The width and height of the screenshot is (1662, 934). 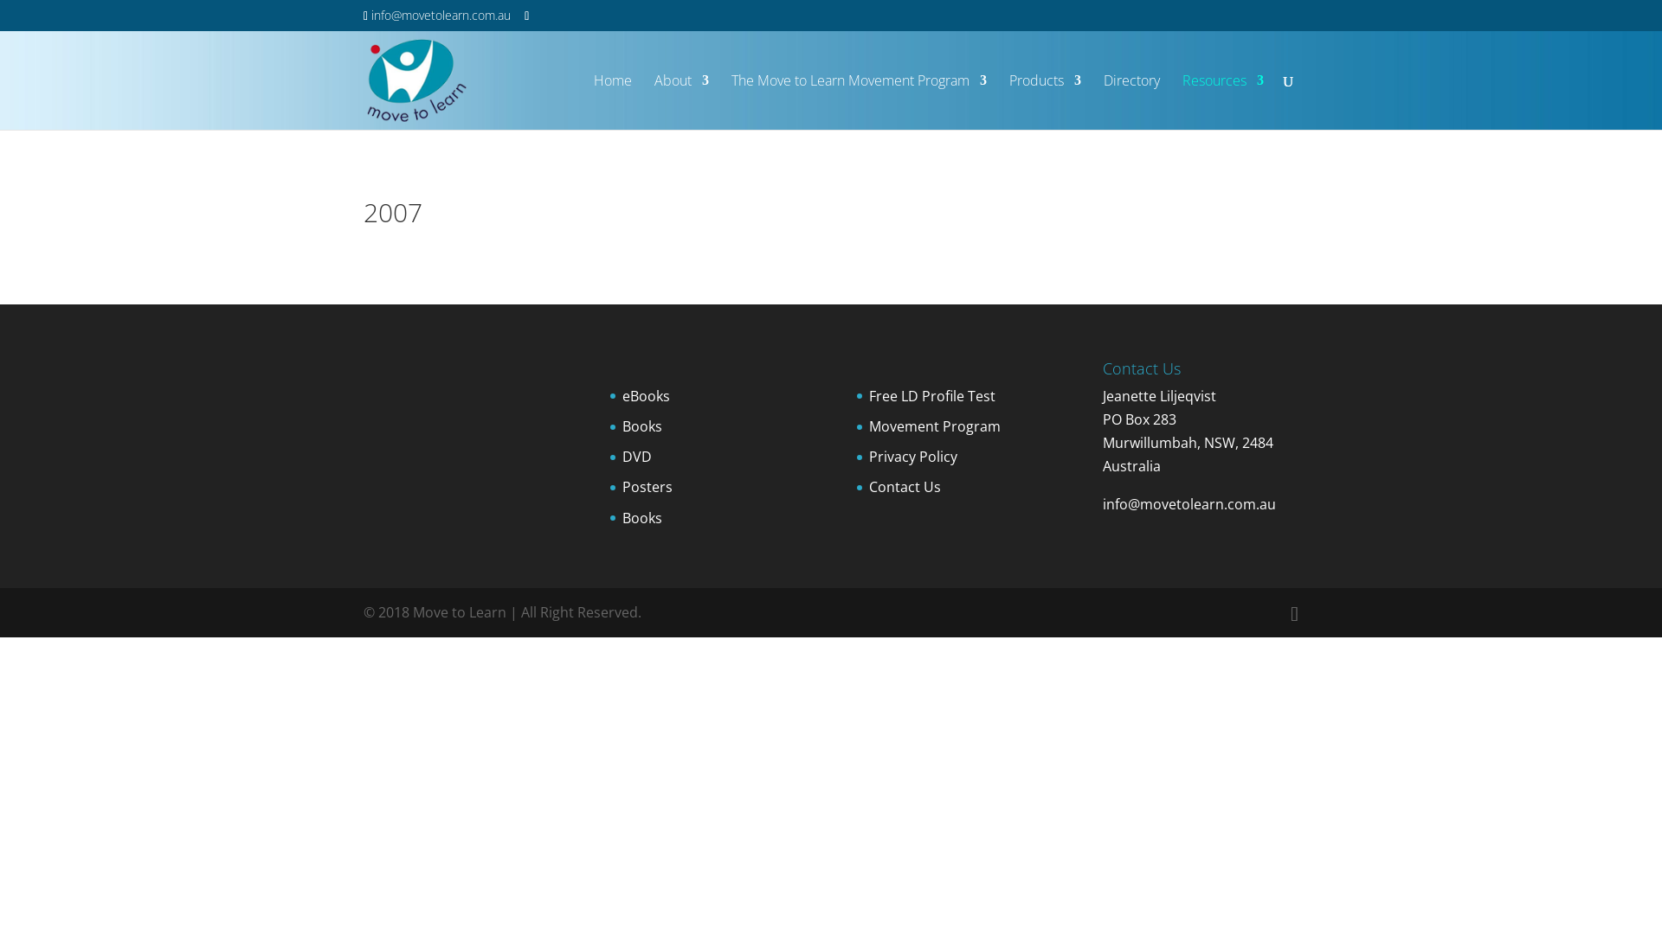 What do you see at coordinates (1223, 102) in the screenshot?
I see `Resources` at bounding box center [1223, 102].